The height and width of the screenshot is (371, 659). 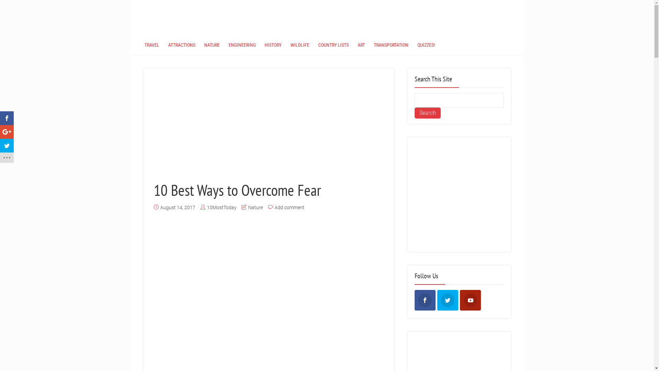 I want to click on WILDLIFE, so click(x=299, y=45).